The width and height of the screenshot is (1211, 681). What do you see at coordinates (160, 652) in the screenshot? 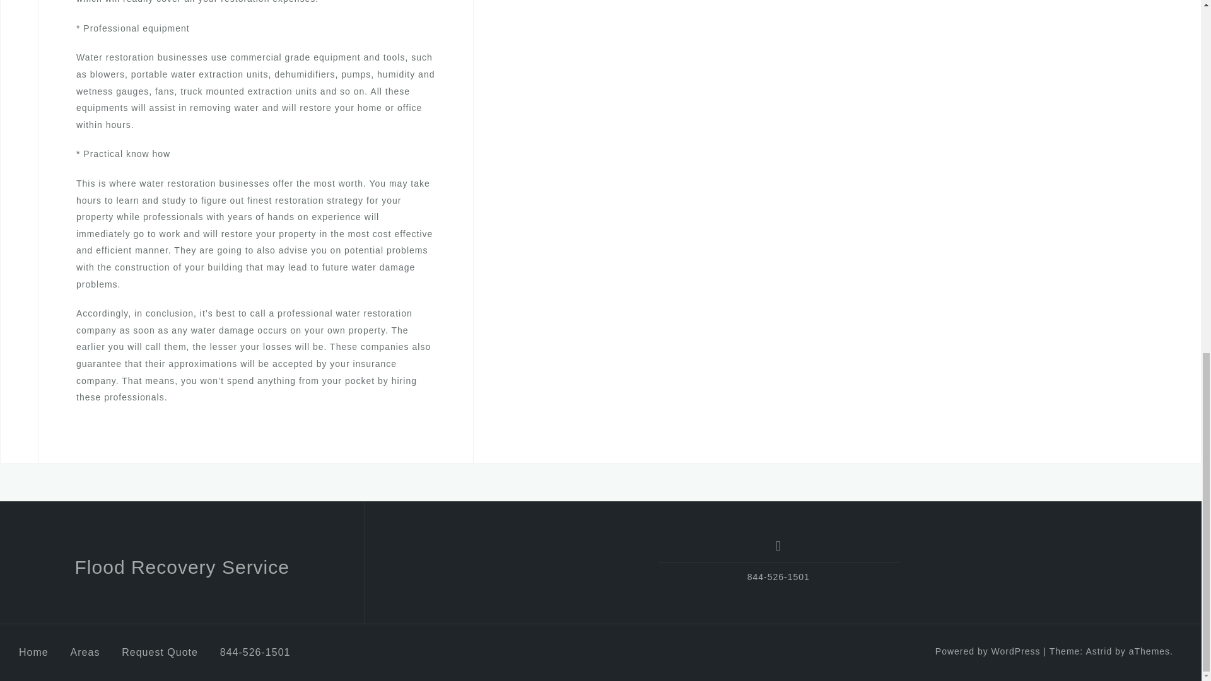
I see `Request Quote` at bounding box center [160, 652].